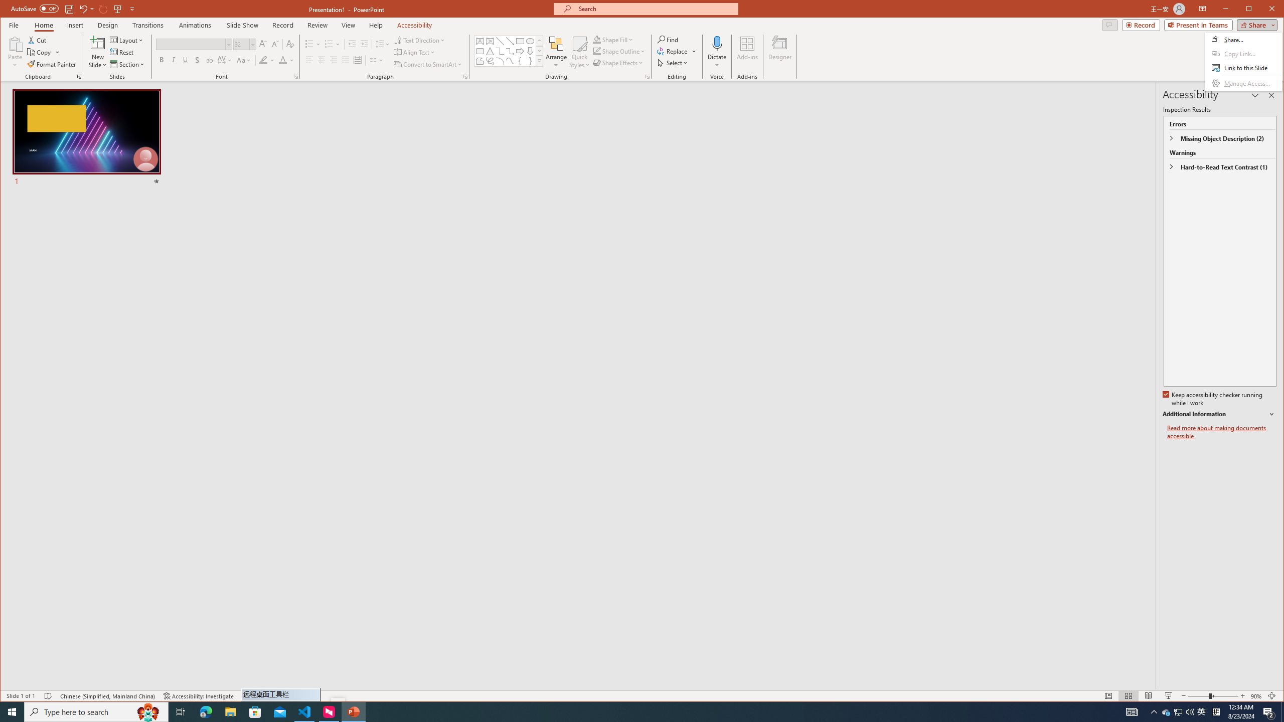 This screenshot has height=722, width=1284. What do you see at coordinates (1190, 712) in the screenshot?
I see `Q2790: 100%` at bounding box center [1190, 712].